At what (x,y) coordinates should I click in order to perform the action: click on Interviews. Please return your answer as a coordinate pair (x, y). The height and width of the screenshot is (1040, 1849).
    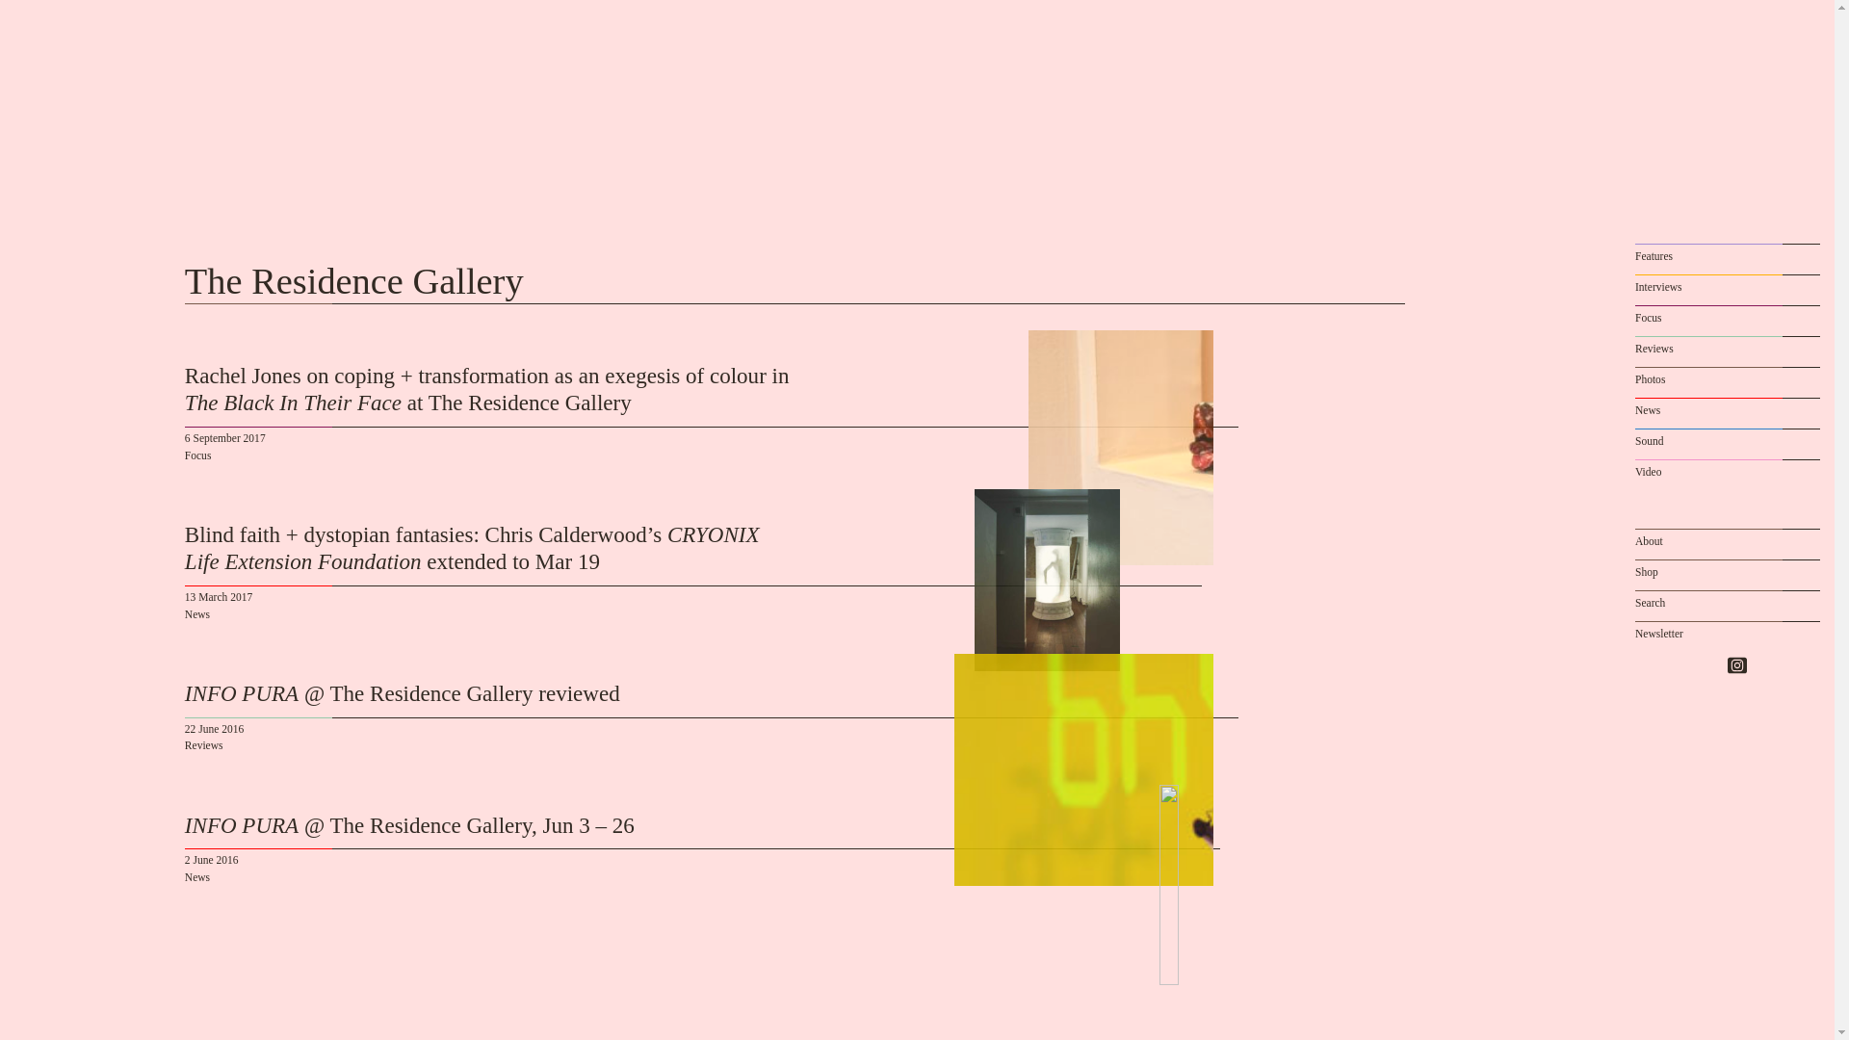
    Looking at the image, I should click on (1658, 291).